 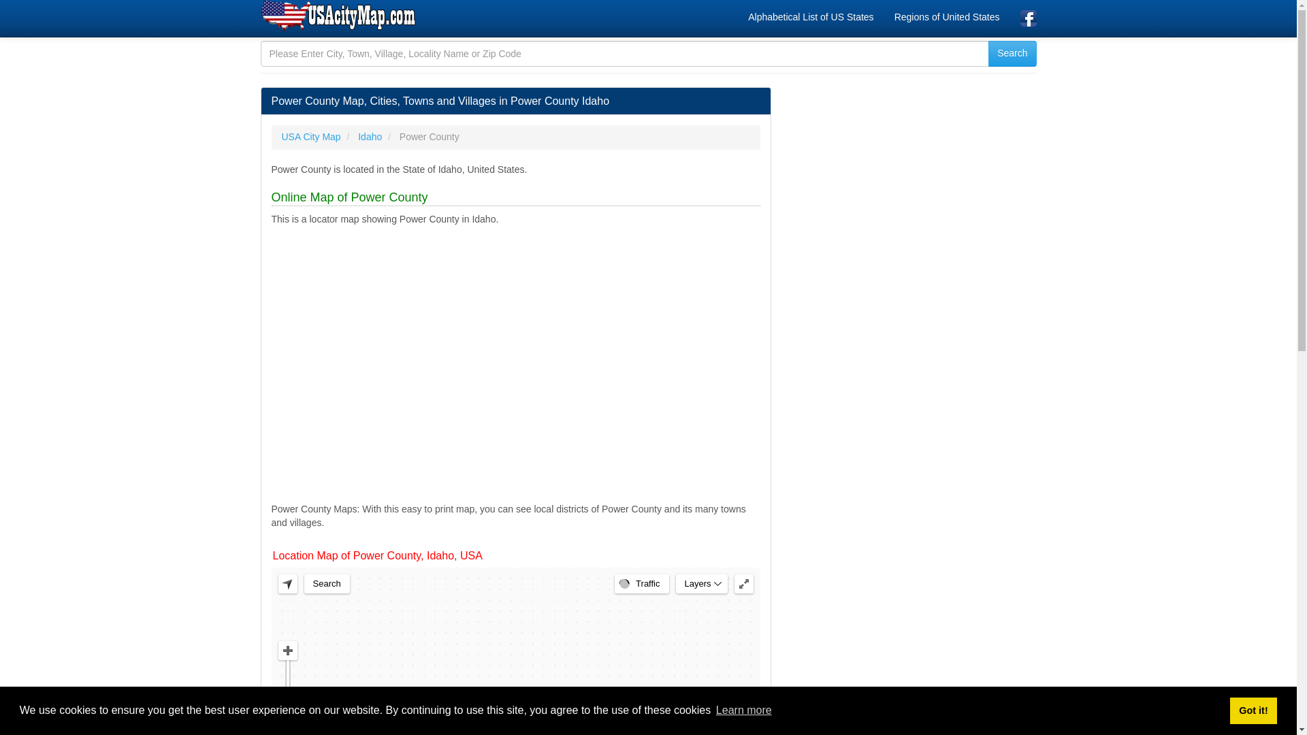 I want to click on Detect your current location, so click(x=287, y=583).